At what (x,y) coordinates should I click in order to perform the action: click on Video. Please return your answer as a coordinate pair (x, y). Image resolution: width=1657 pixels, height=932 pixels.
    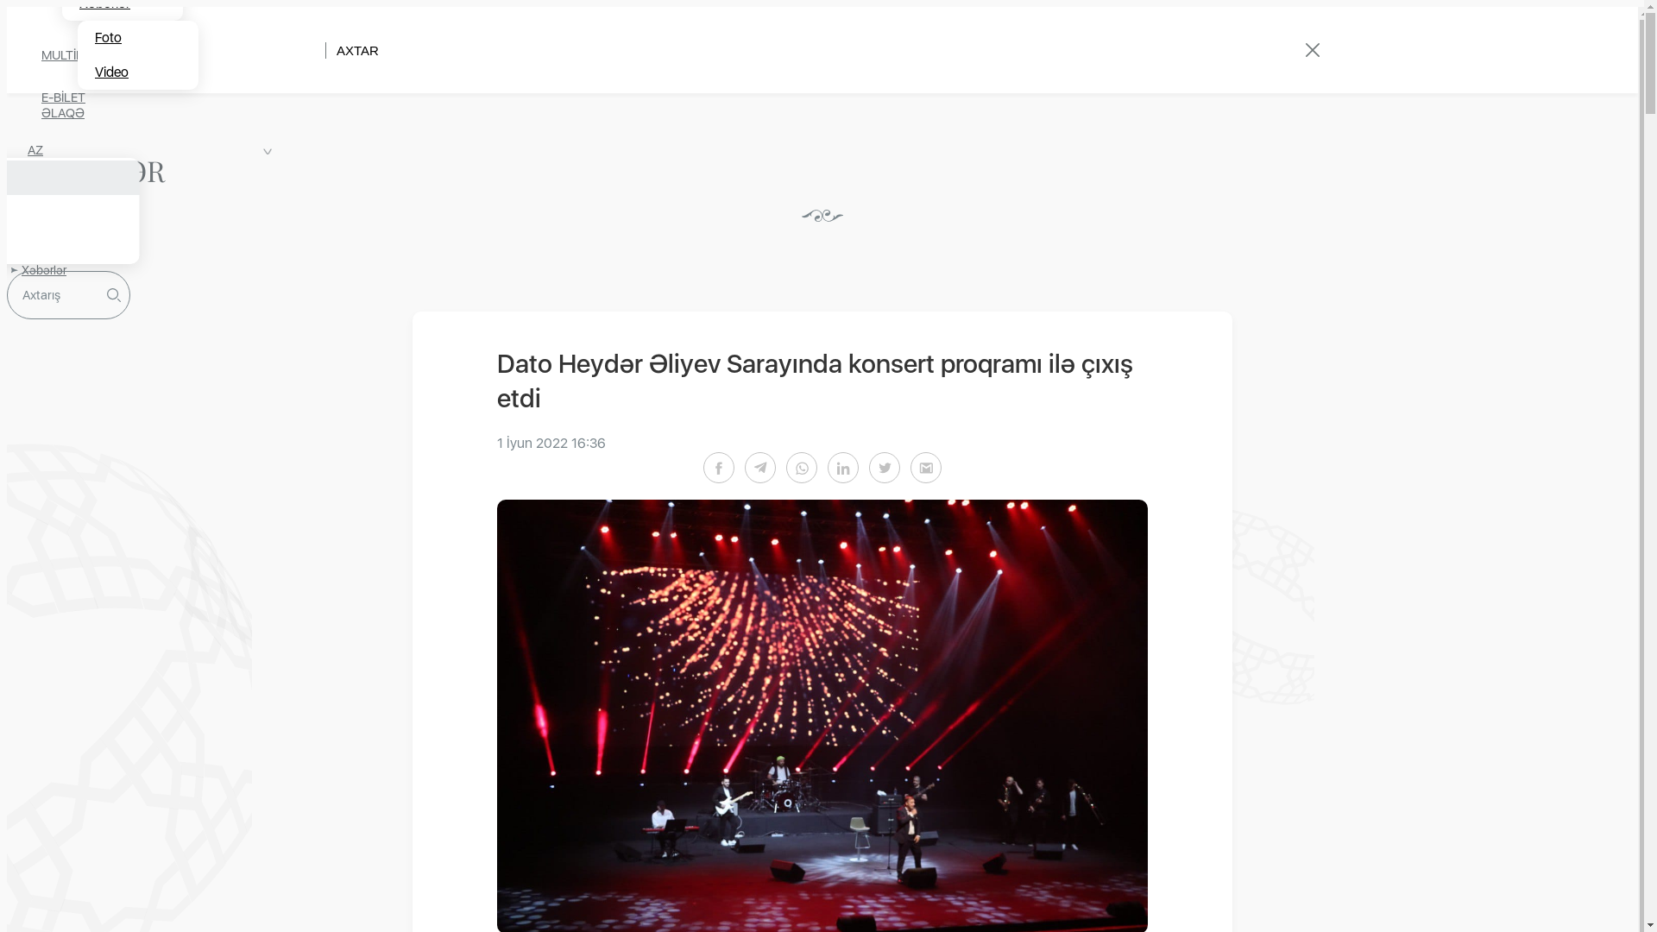
    Looking at the image, I should click on (138, 72).